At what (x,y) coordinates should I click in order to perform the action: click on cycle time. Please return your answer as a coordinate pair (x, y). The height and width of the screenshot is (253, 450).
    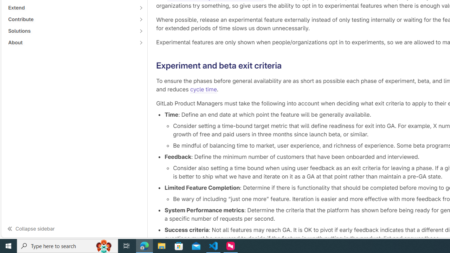
    Looking at the image, I should click on (203, 89).